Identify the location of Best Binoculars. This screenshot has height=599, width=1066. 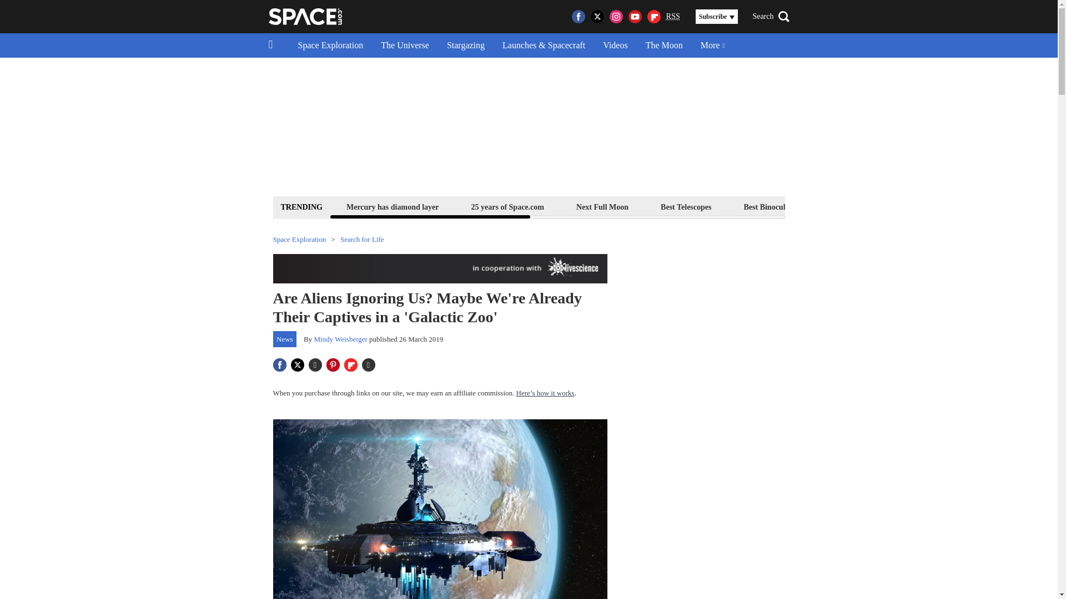
(770, 206).